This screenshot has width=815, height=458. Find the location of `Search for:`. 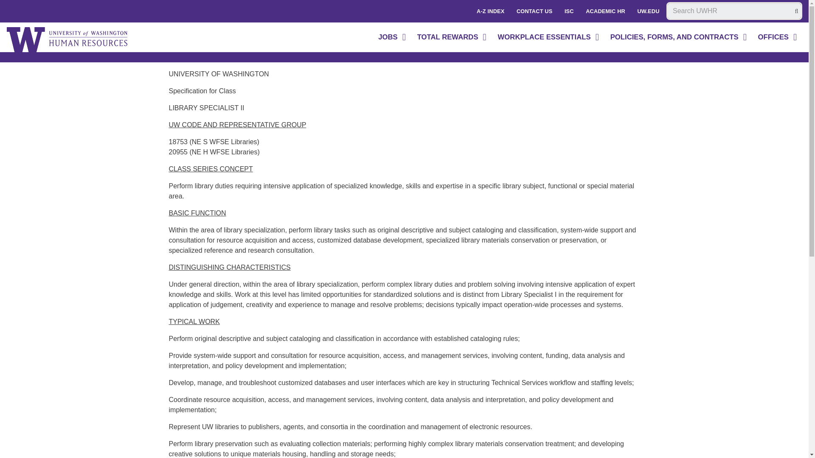

Search for: is located at coordinates (734, 11).